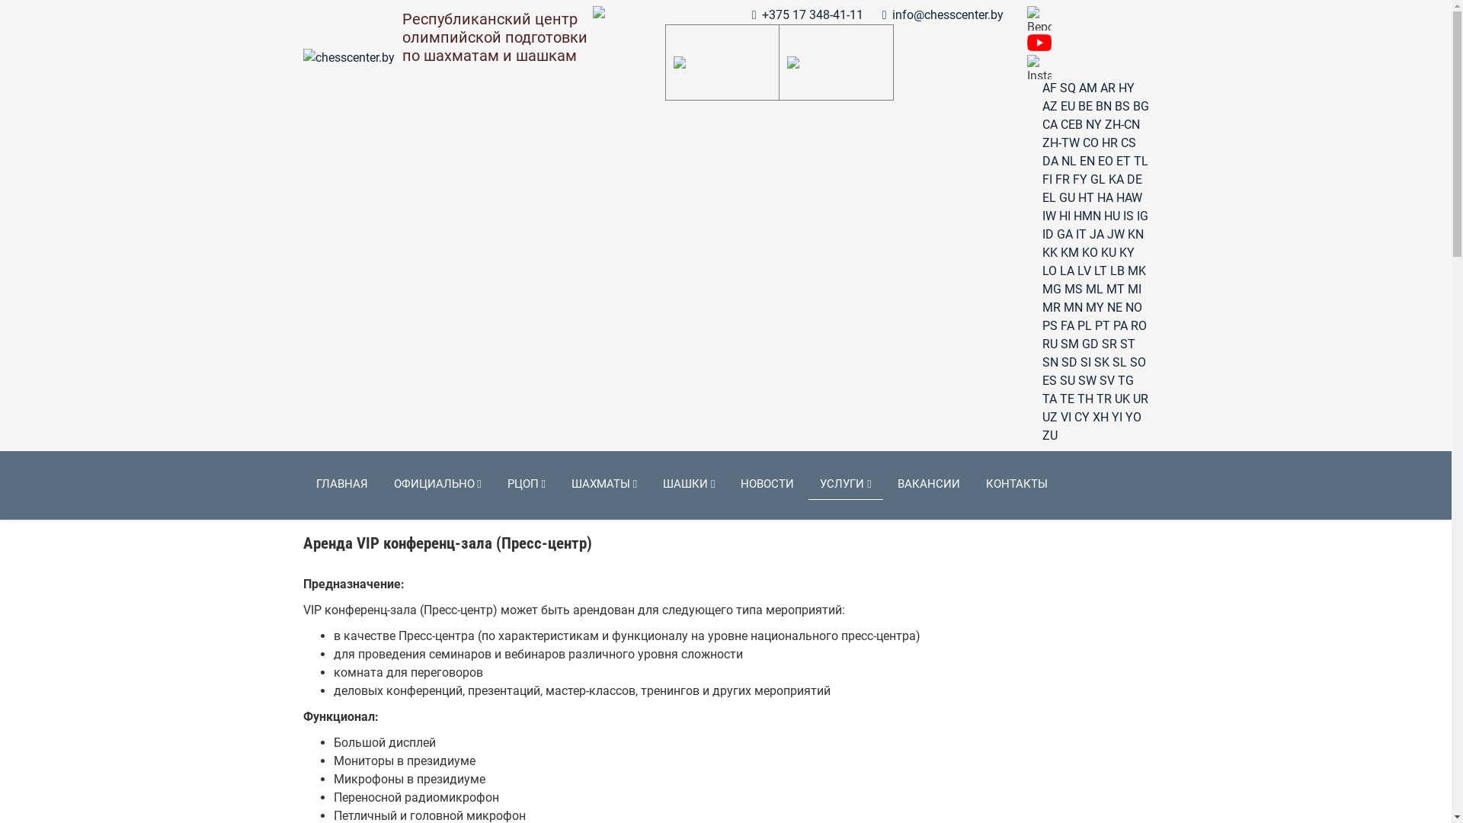 This screenshot has height=823, width=1463. What do you see at coordinates (1117, 271) in the screenshot?
I see `LB` at bounding box center [1117, 271].